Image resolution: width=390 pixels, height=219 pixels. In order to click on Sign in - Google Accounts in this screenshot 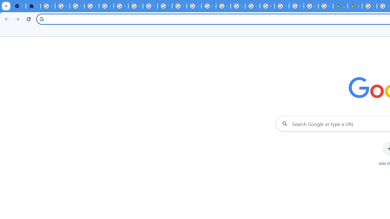, I will do `click(48, 6)`.